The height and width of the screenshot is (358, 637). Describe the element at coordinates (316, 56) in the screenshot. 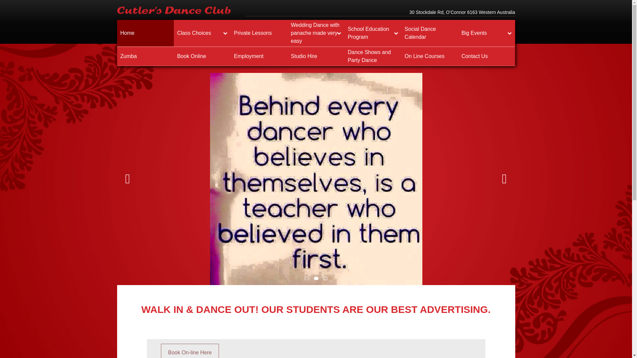

I see `Studio Hire` at that location.